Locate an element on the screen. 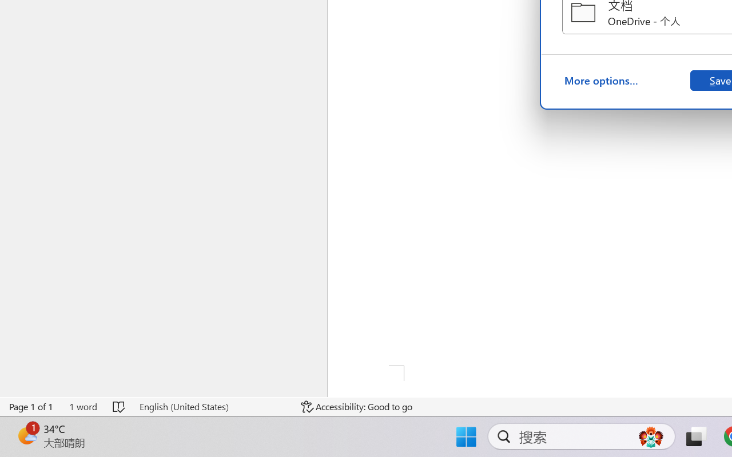 The height and width of the screenshot is (457, 732). Accessibility Checker Accessibility: Good to go is located at coordinates (357, 407).